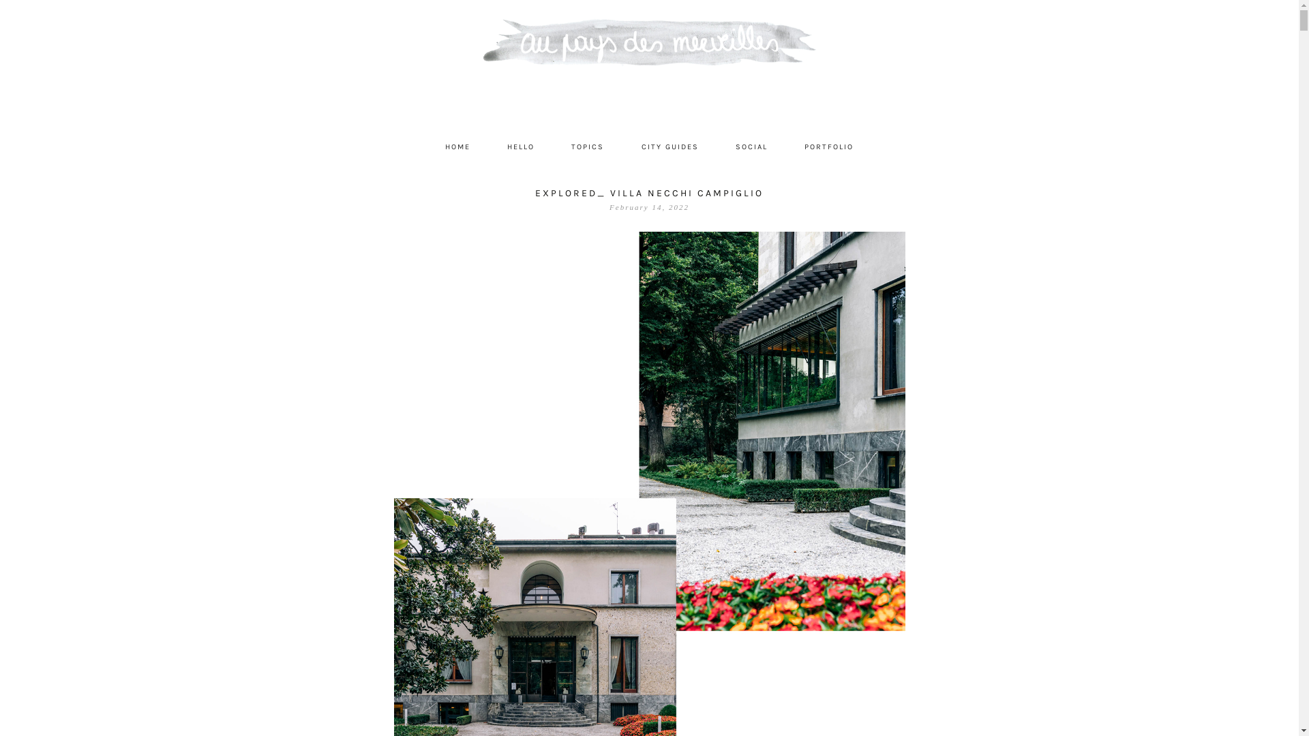 Image resolution: width=1309 pixels, height=736 pixels. I want to click on Skip to content, so click(393, 136).